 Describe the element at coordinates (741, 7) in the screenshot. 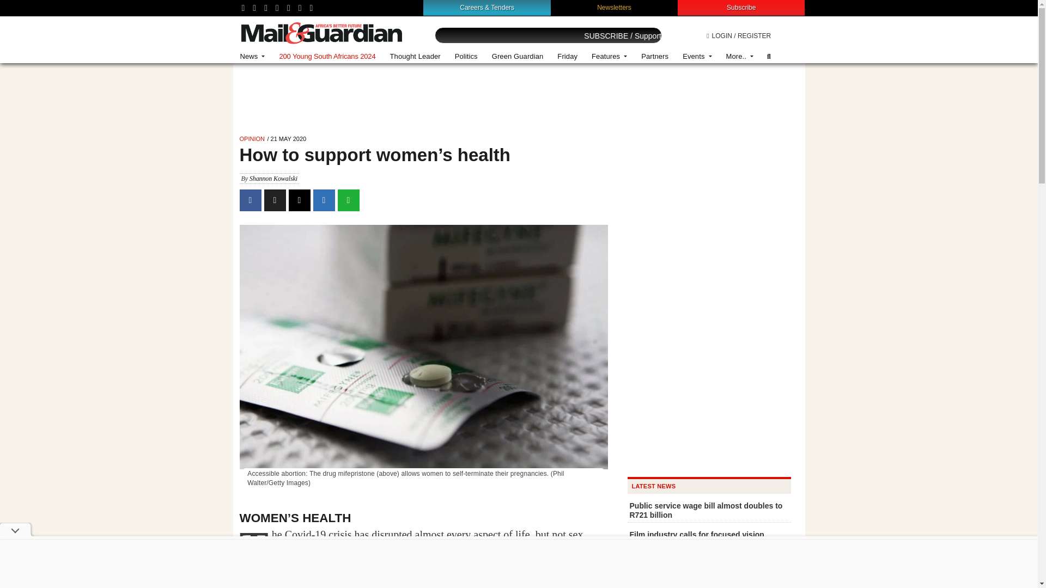

I see `Subscribe` at that location.